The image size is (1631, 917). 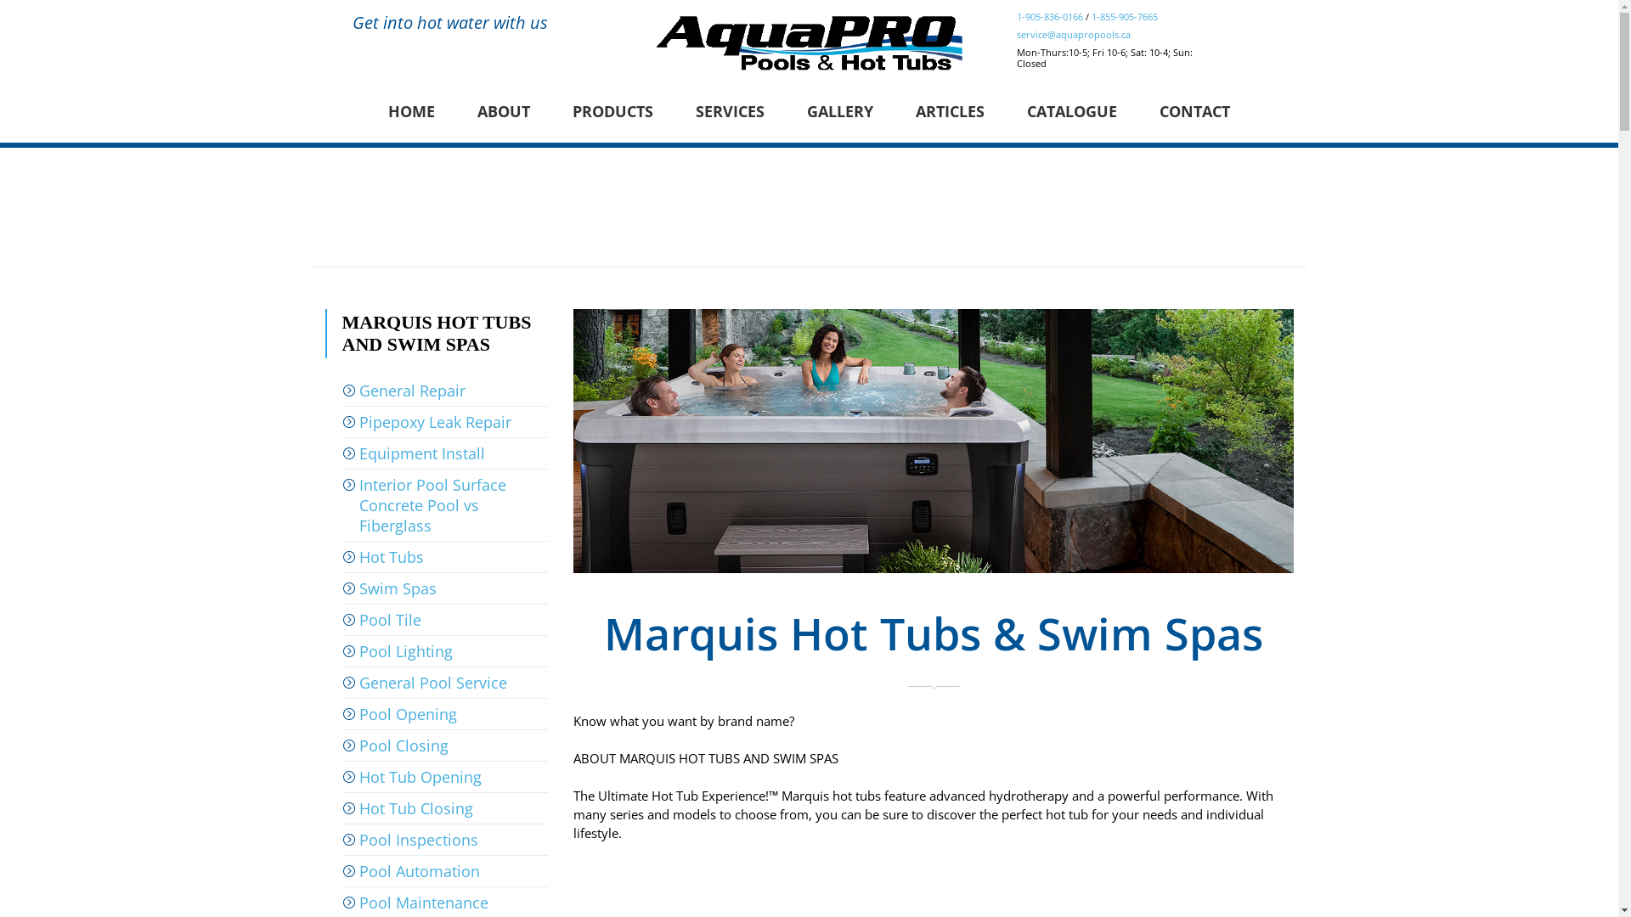 I want to click on Interior Pool Surface Concrete Pool vs Fiberglass, so click(x=445, y=505).